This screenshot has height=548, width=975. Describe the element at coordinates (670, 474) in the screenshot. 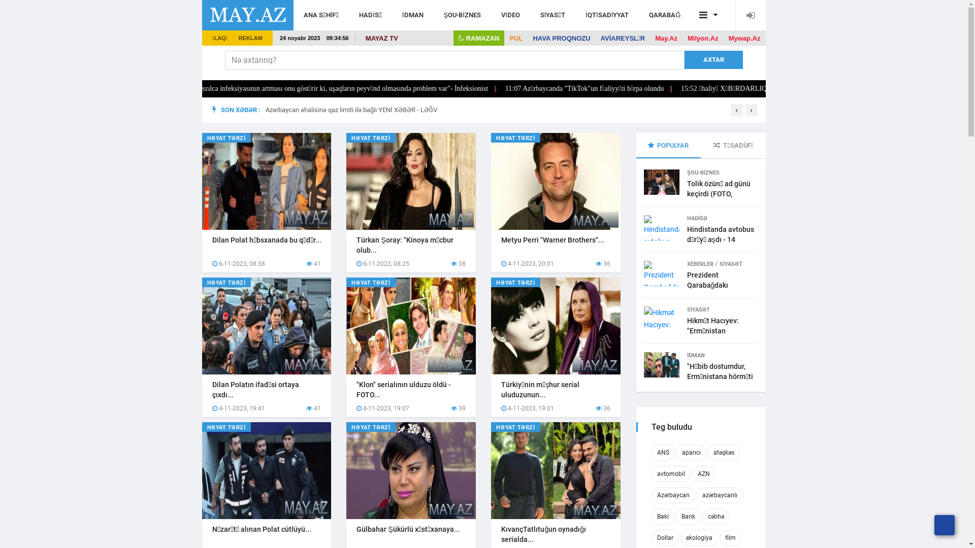

I see `avtomobil` at that location.